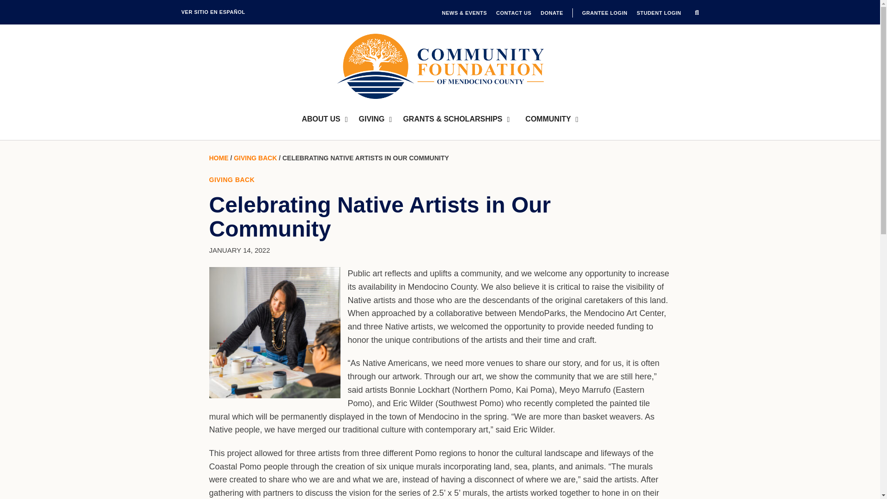 The image size is (887, 499). I want to click on ABOUT US, so click(324, 119).